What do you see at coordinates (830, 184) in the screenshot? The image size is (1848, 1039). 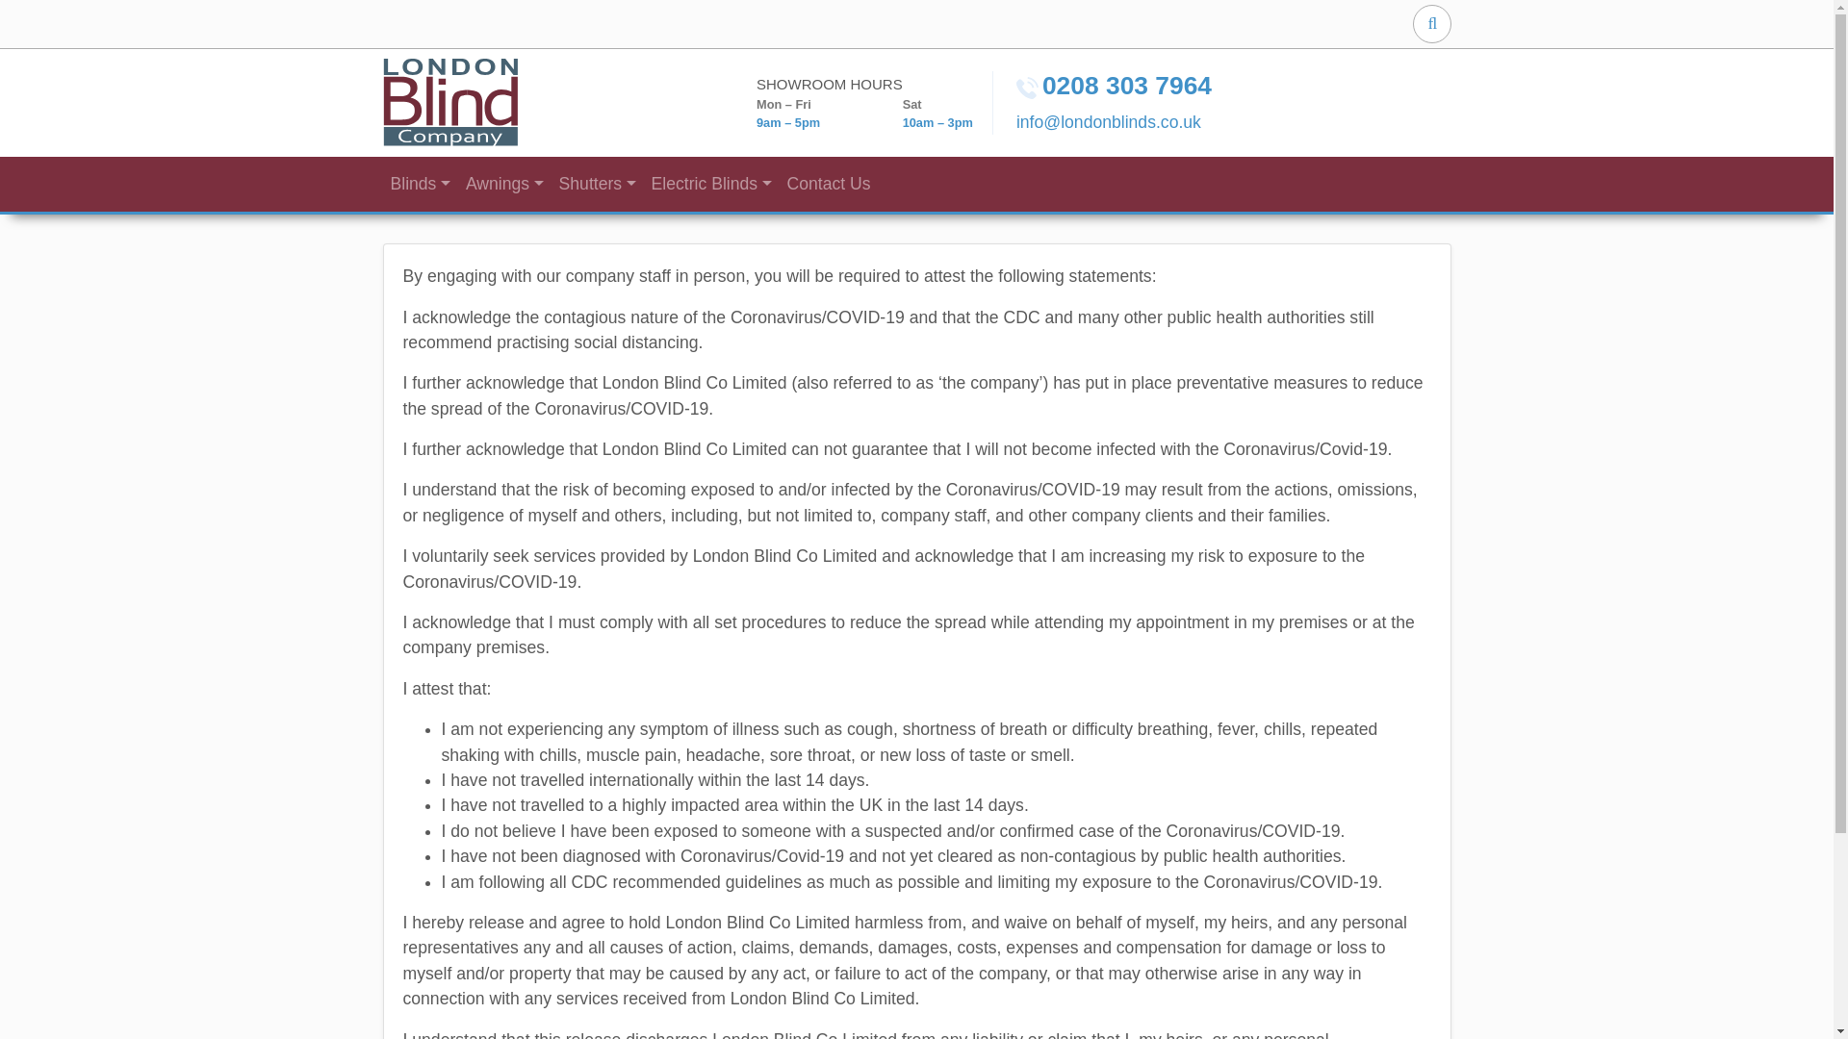 I see `Contact Us` at bounding box center [830, 184].